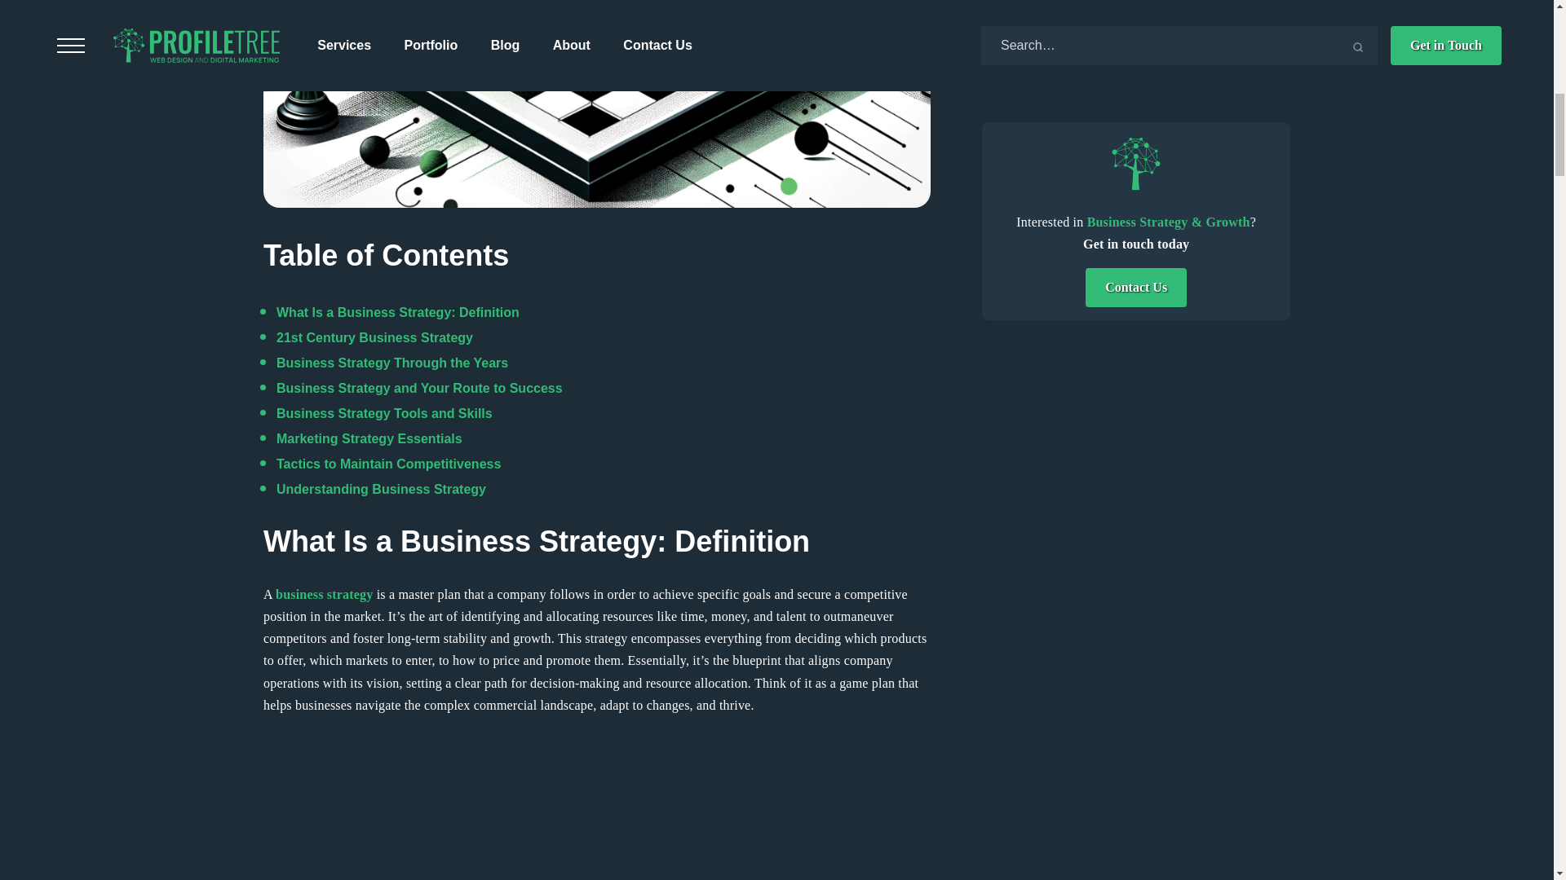 This screenshot has height=880, width=1566. Describe the element at coordinates (398, 312) in the screenshot. I see `What Is a Business Strategy: Definition` at that location.